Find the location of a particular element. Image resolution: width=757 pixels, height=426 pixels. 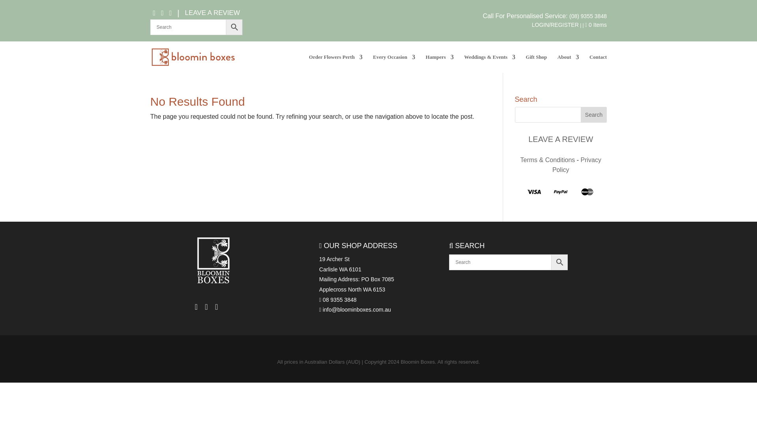

LEAVE A REVIEW is located at coordinates (212, 12).